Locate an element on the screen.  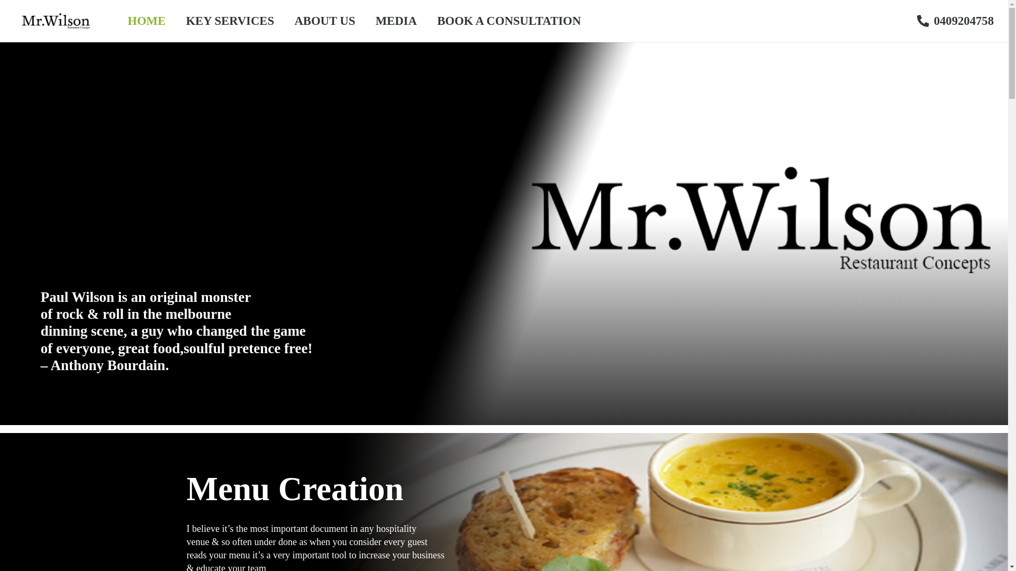
0409204758 is located at coordinates (956, 21).